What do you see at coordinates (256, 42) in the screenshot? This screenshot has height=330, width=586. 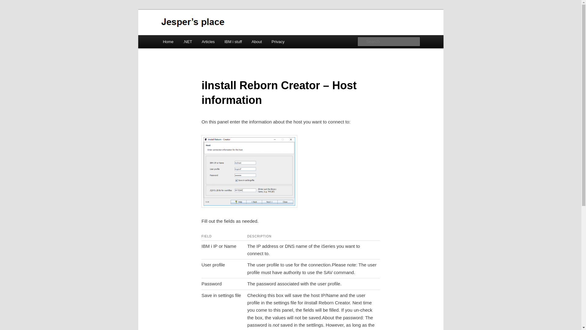 I see `About` at bounding box center [256, 42].